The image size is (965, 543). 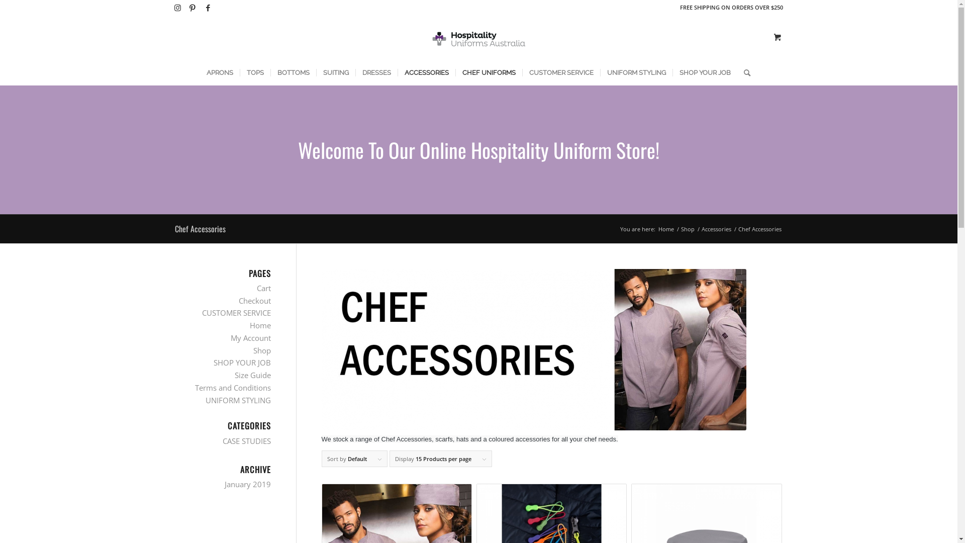 I want to click on UNIFORM STYLING, so click(x=636, y=73).